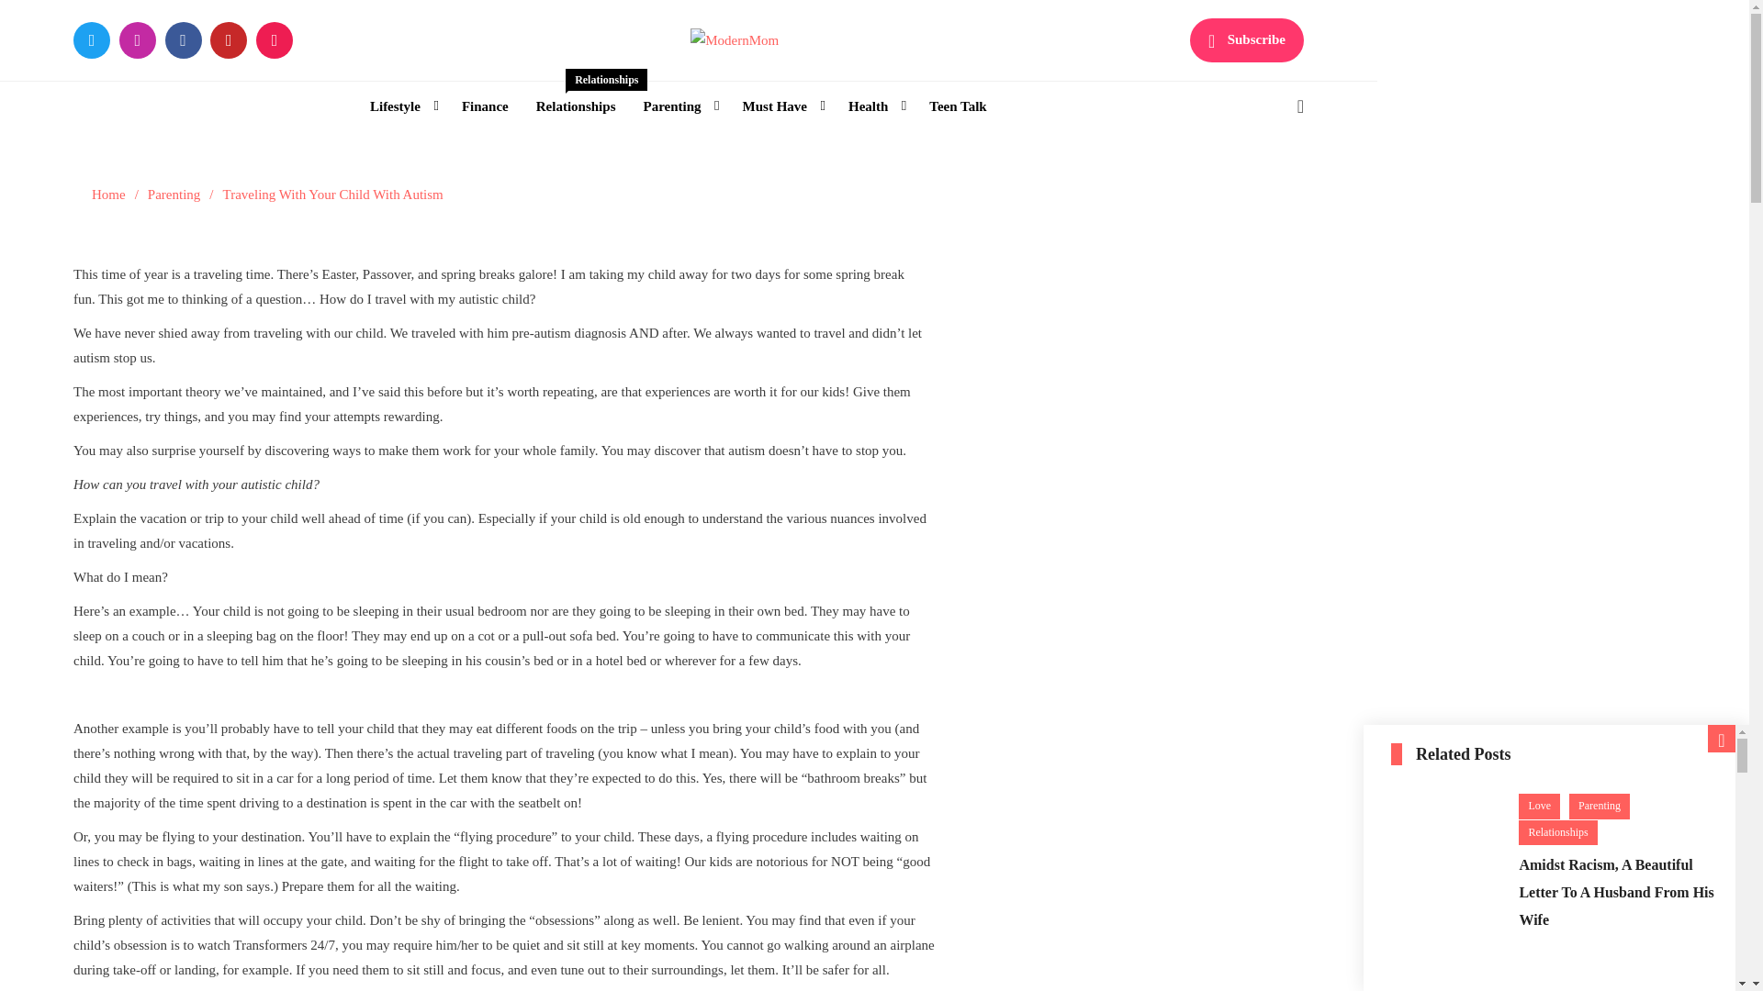 The image size is (1763, 991). I want to click on Finance, so click(485, 106).